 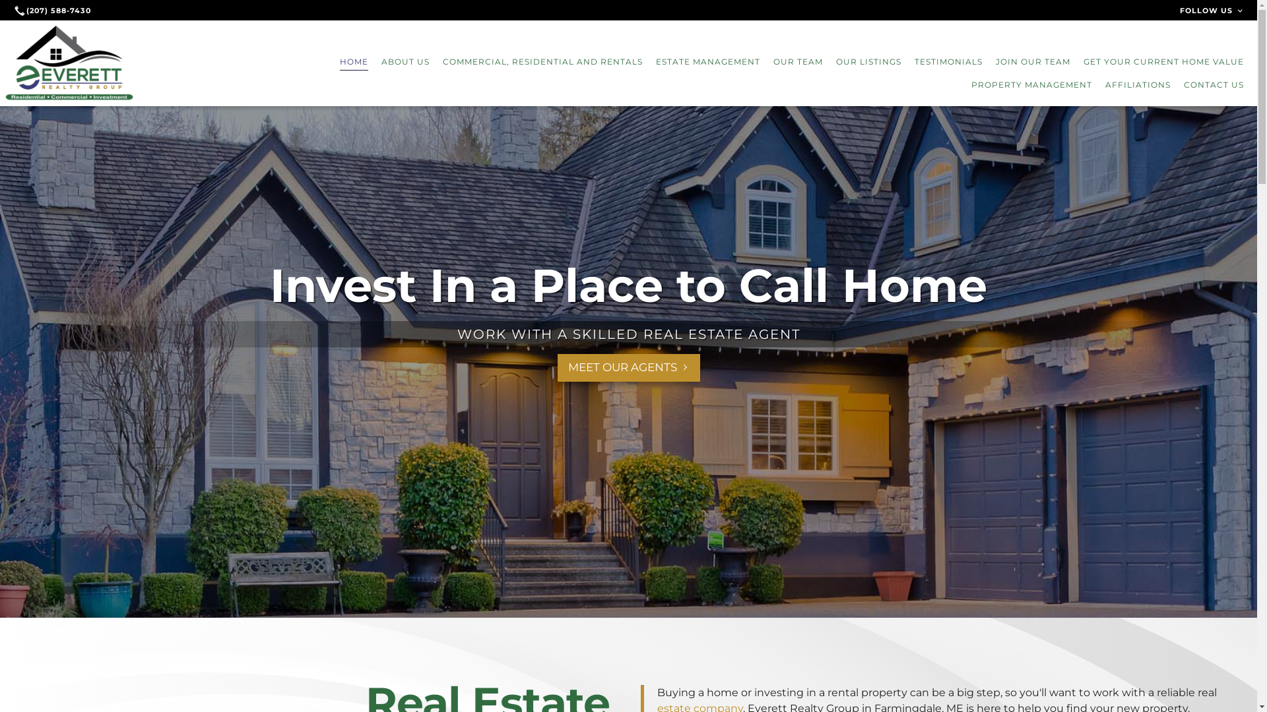 What do you see at coordinates (405, 62) in the screenshot?
I see `ABOUT US` at bounding box center [405, 62].